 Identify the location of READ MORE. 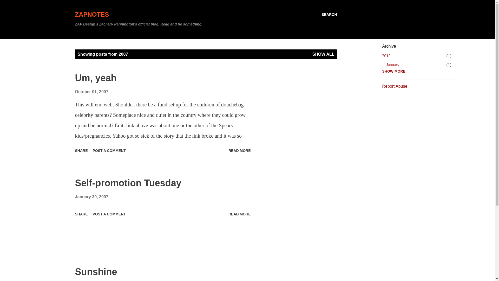
(96, 78).